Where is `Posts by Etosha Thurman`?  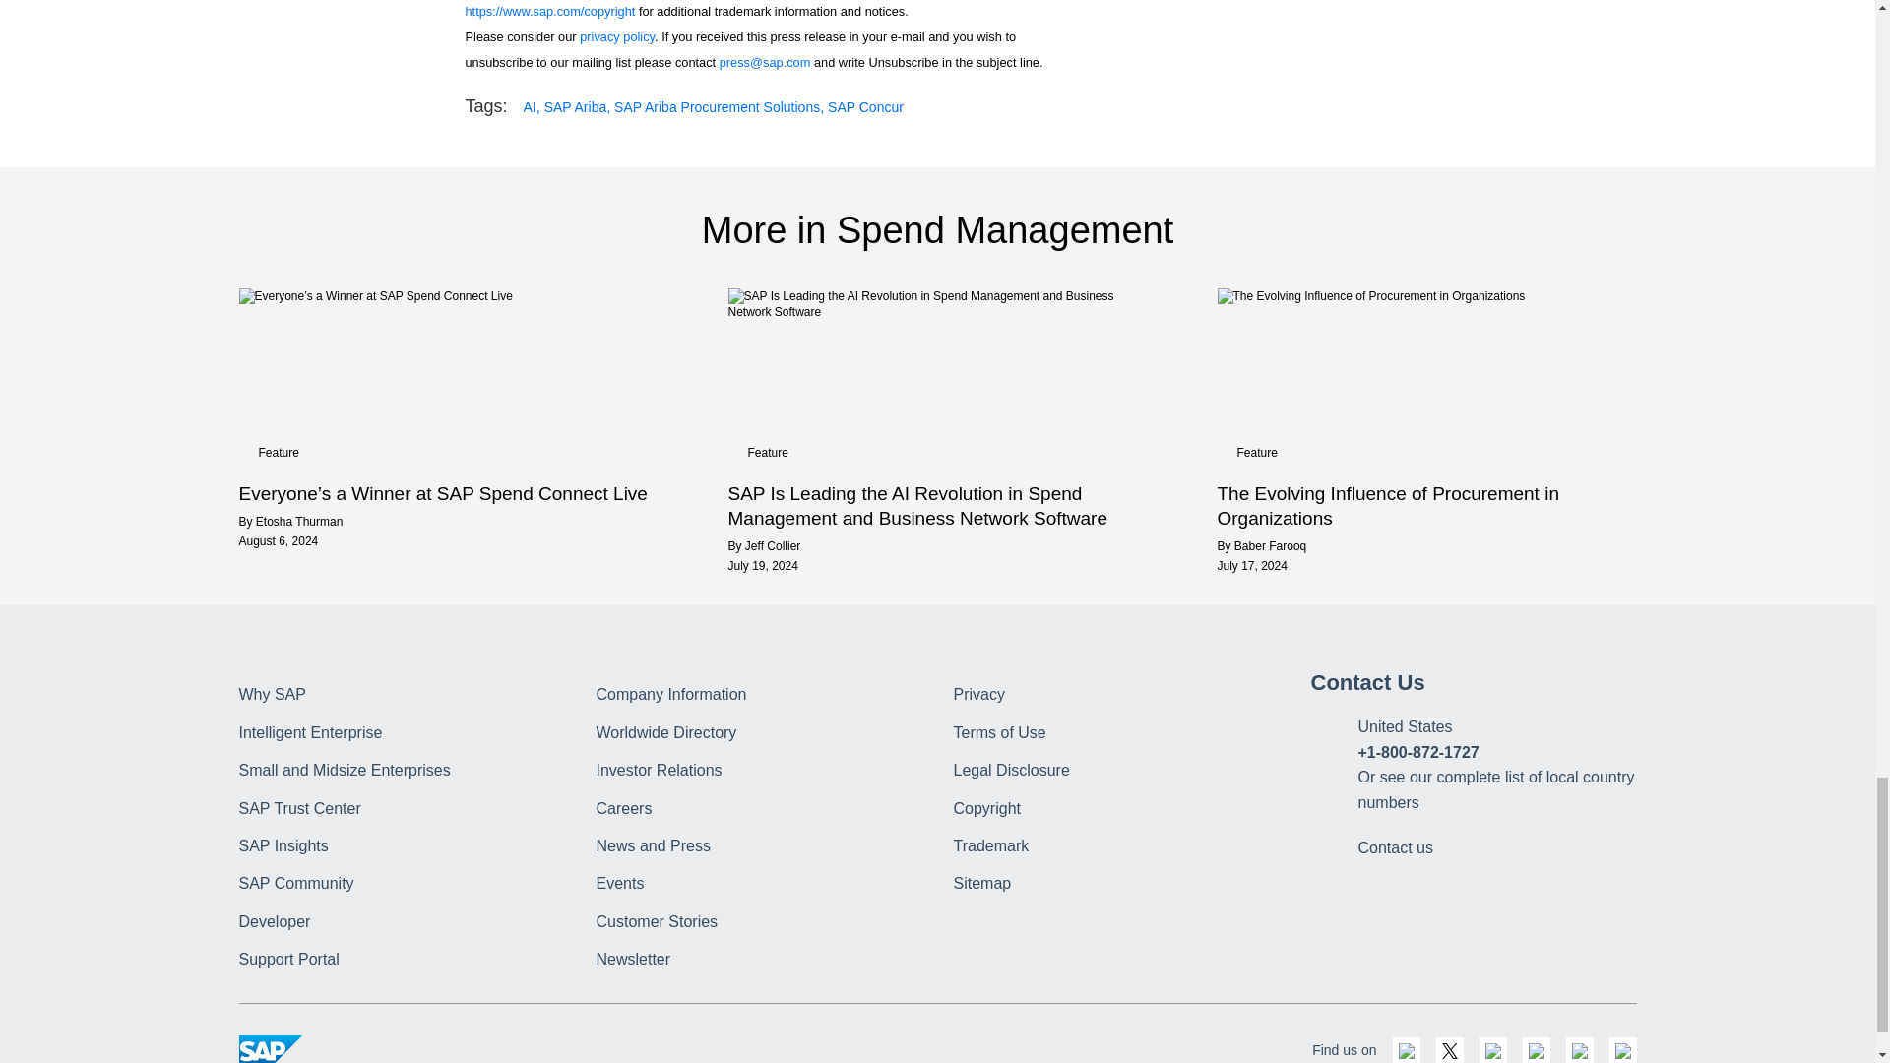 Posts by Etosha Thurman is located at coordinates (299, 521).